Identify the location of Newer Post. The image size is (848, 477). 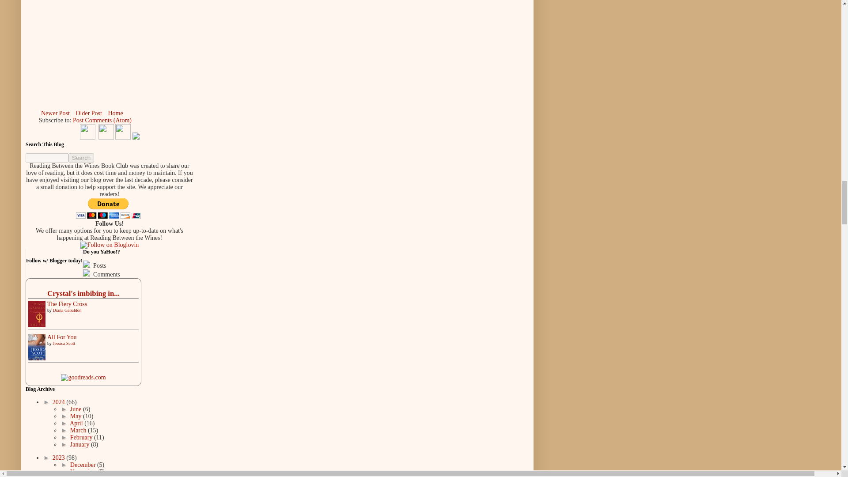
(56, 113).